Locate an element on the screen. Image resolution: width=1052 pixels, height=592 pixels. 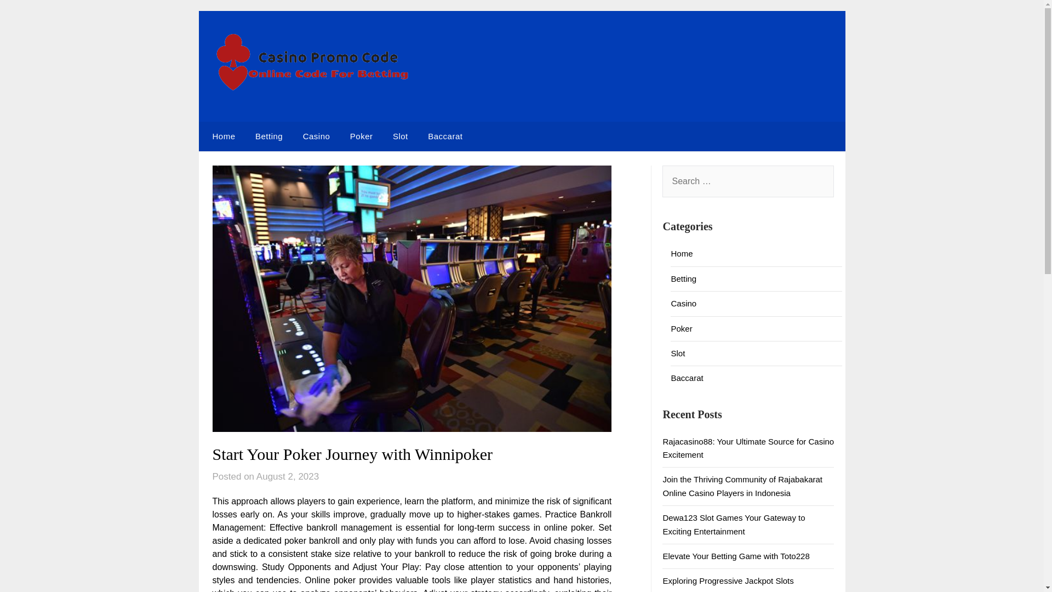
Elevate Your Betting Game with Toto228 is located at coordinates (735, 556).